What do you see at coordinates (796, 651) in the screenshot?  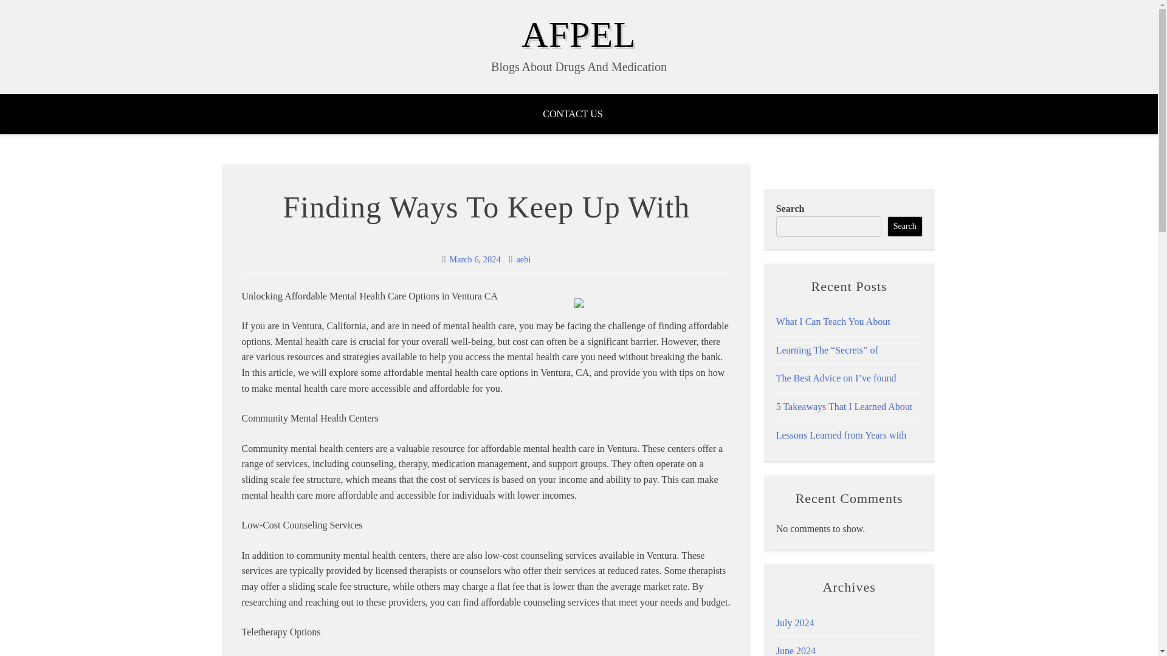 I see `June 2024` at bounding box center [796, 651].